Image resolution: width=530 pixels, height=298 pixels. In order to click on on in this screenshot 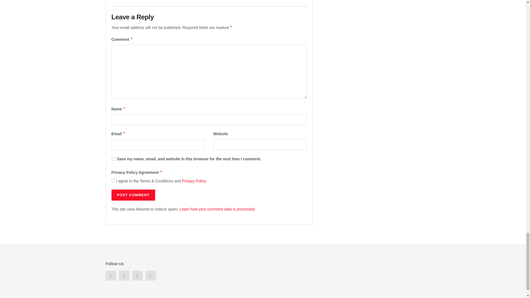, I will do `click(113, 180)`.